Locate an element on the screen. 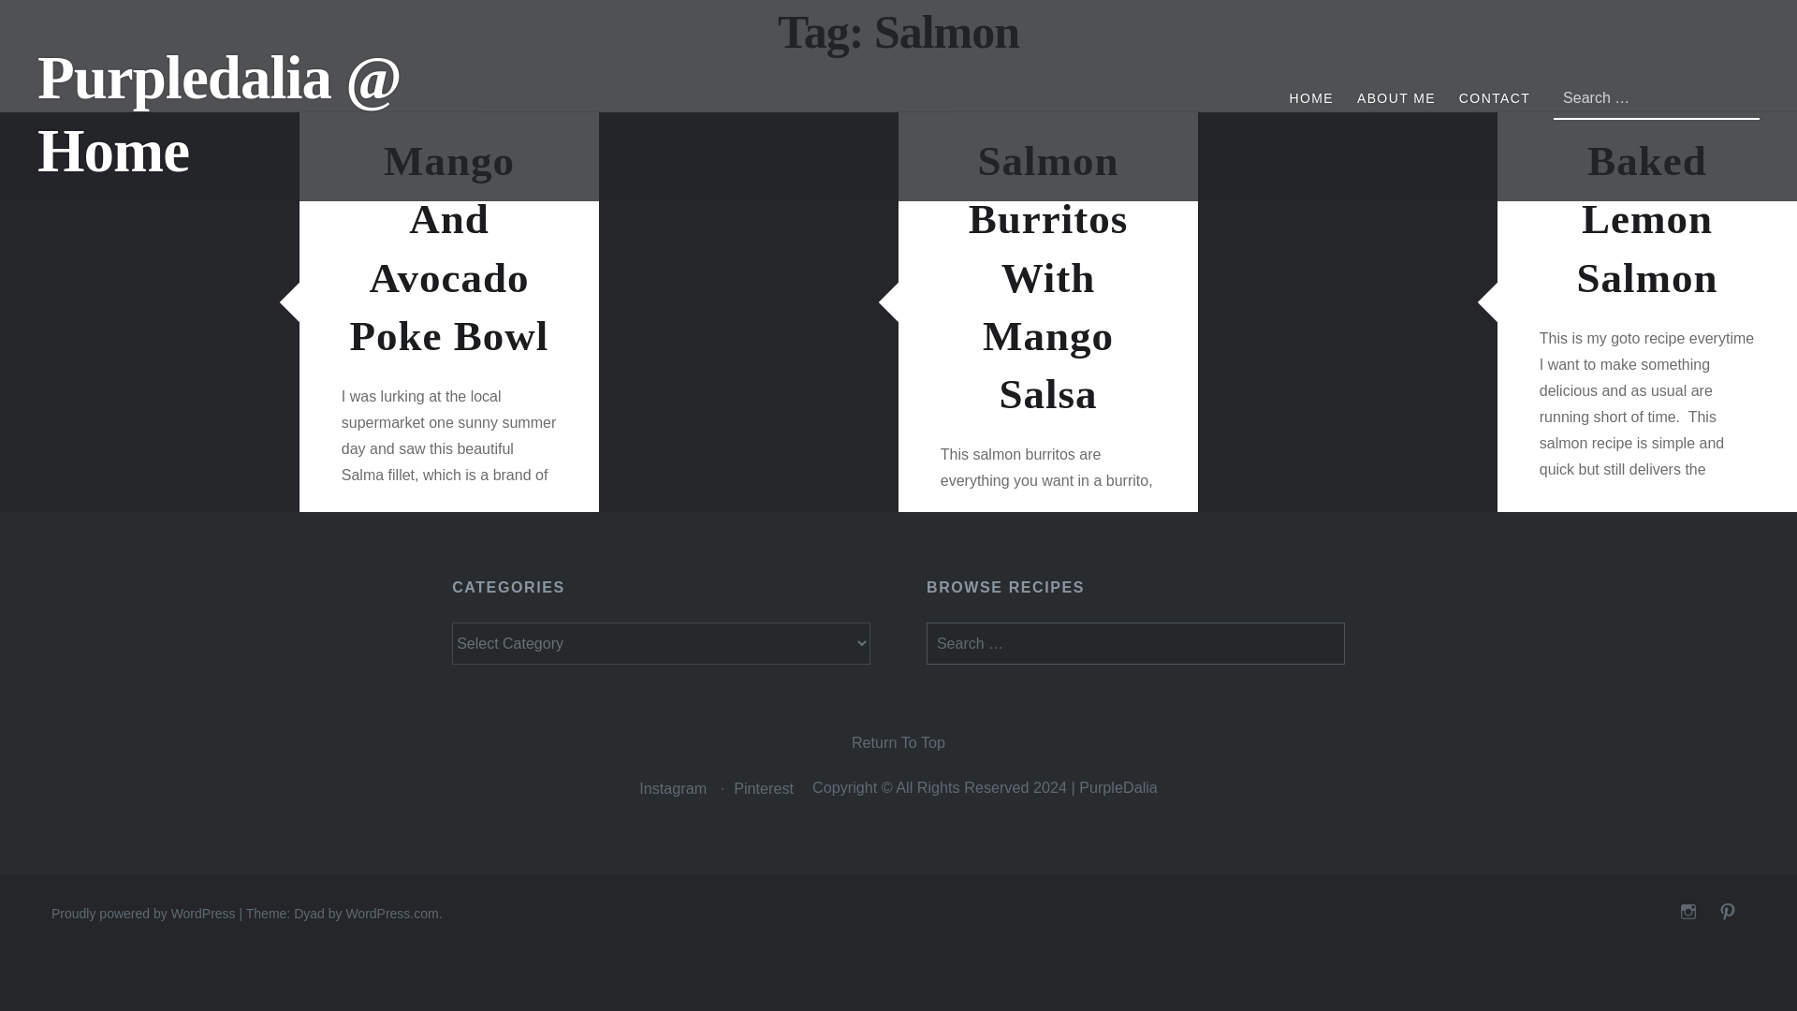 Image resolution: width=1797 pixels, height=1011 pixels. Search is located at coordinates (44, 22).